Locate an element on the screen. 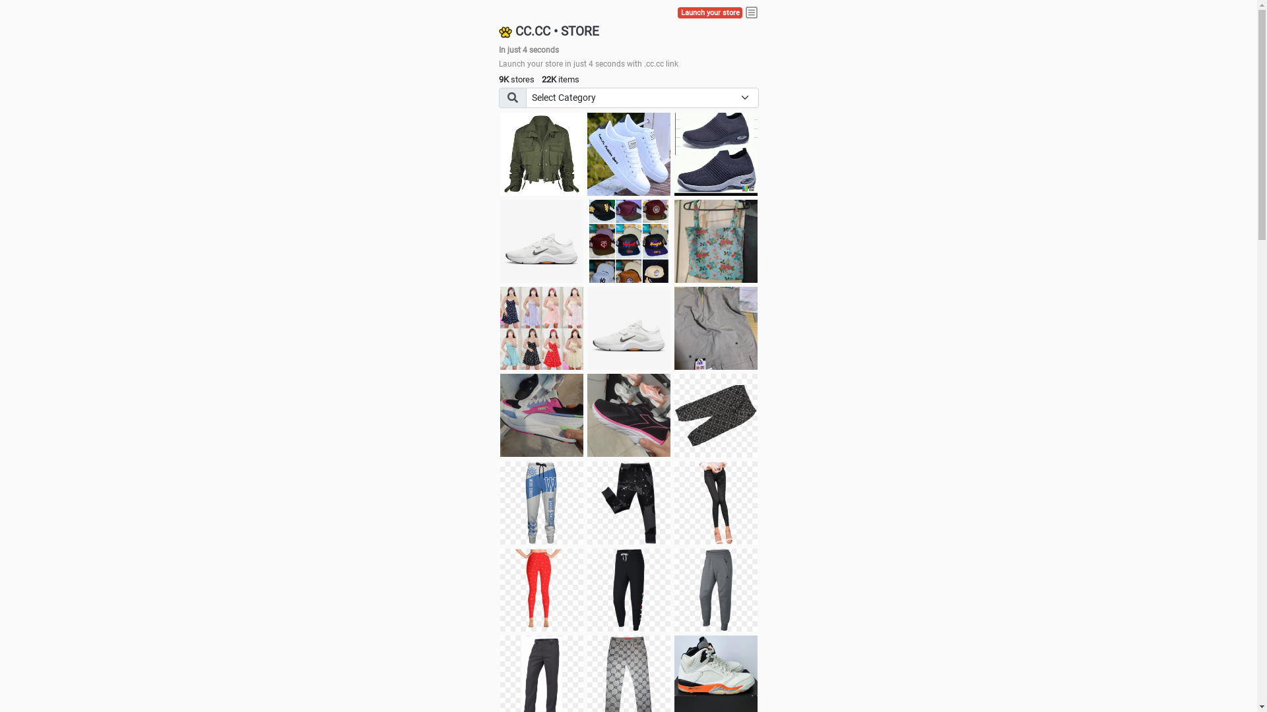  Shoes is located at coordinates (629, 328).